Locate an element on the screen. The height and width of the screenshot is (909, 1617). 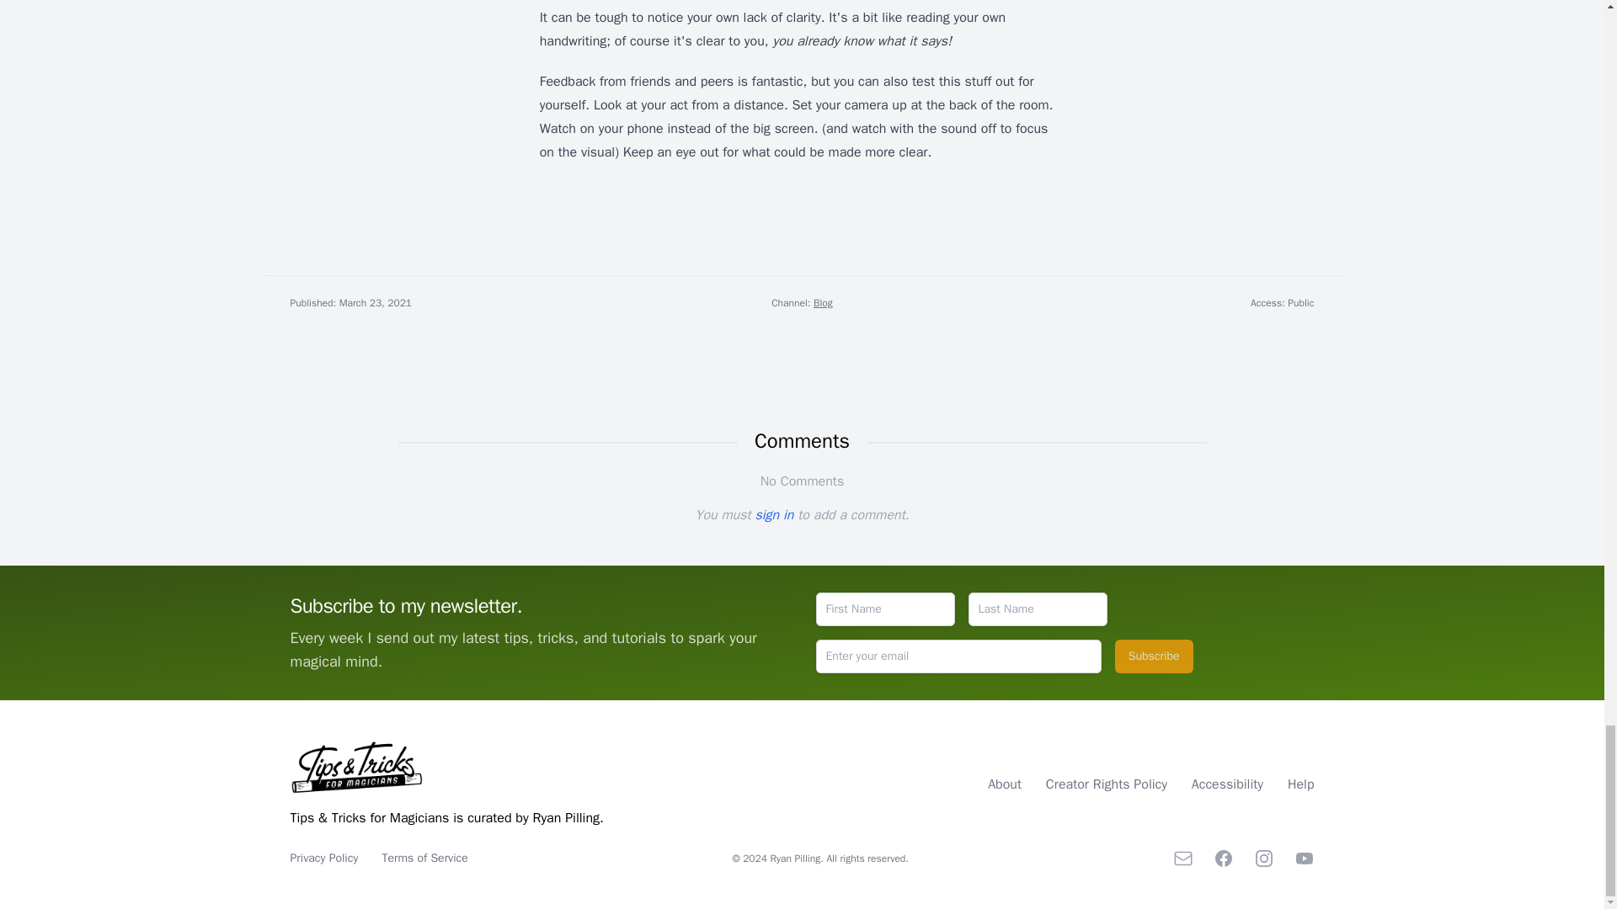
sign in is located at coordinates (774, 515).